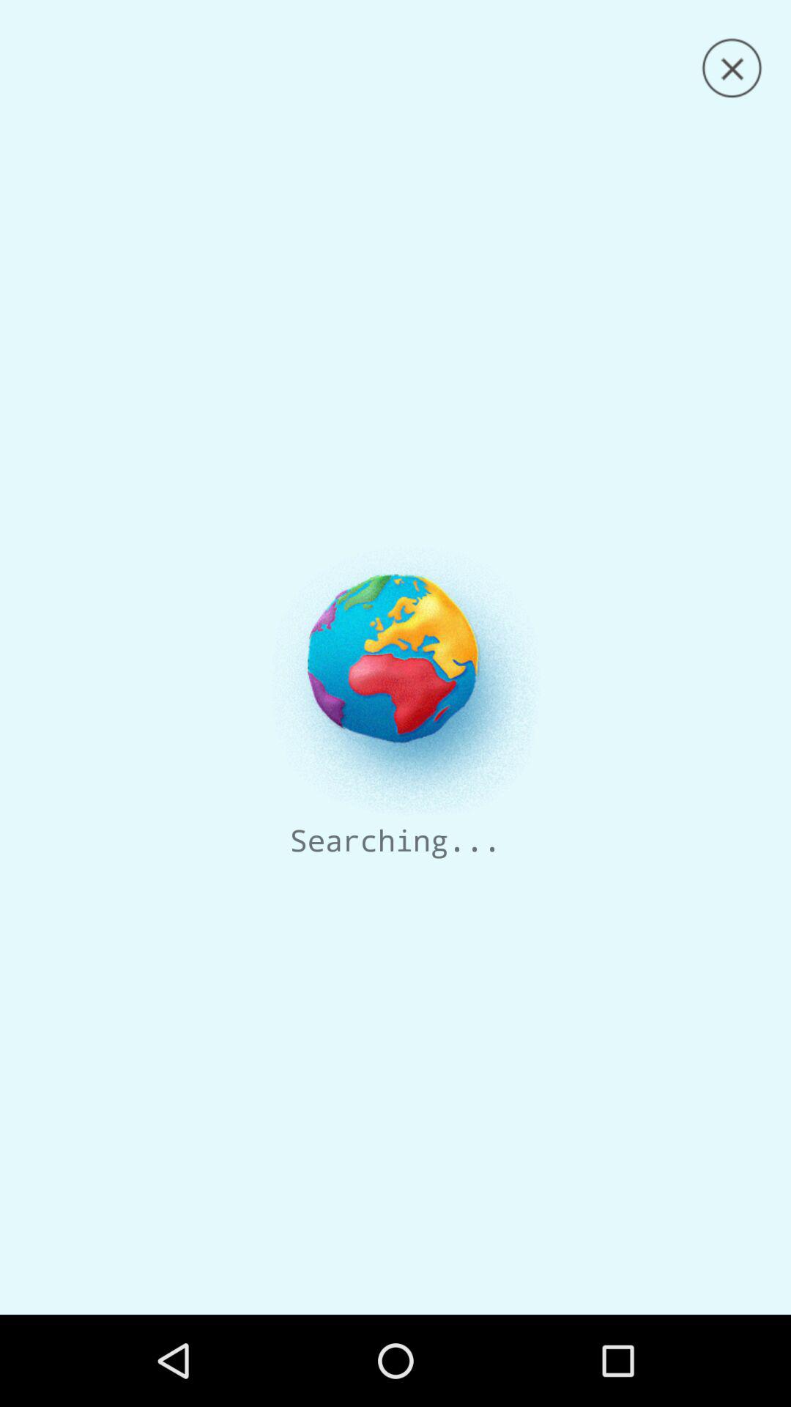 The image size is (791, 1407). What do you see at coordinates (732, 68) in the screenshot?
I see `close` at bounding box center [732, 68].